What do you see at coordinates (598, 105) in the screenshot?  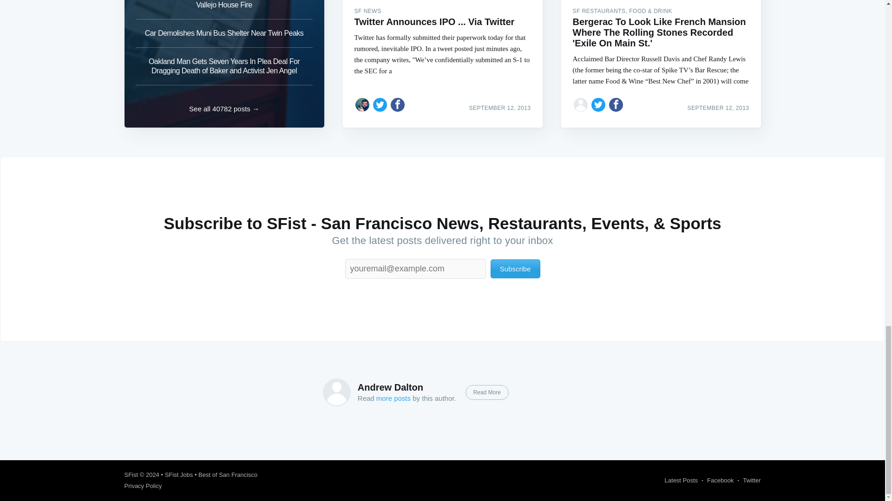 I see `Share on Twitter` at bounding box center [598, 105].